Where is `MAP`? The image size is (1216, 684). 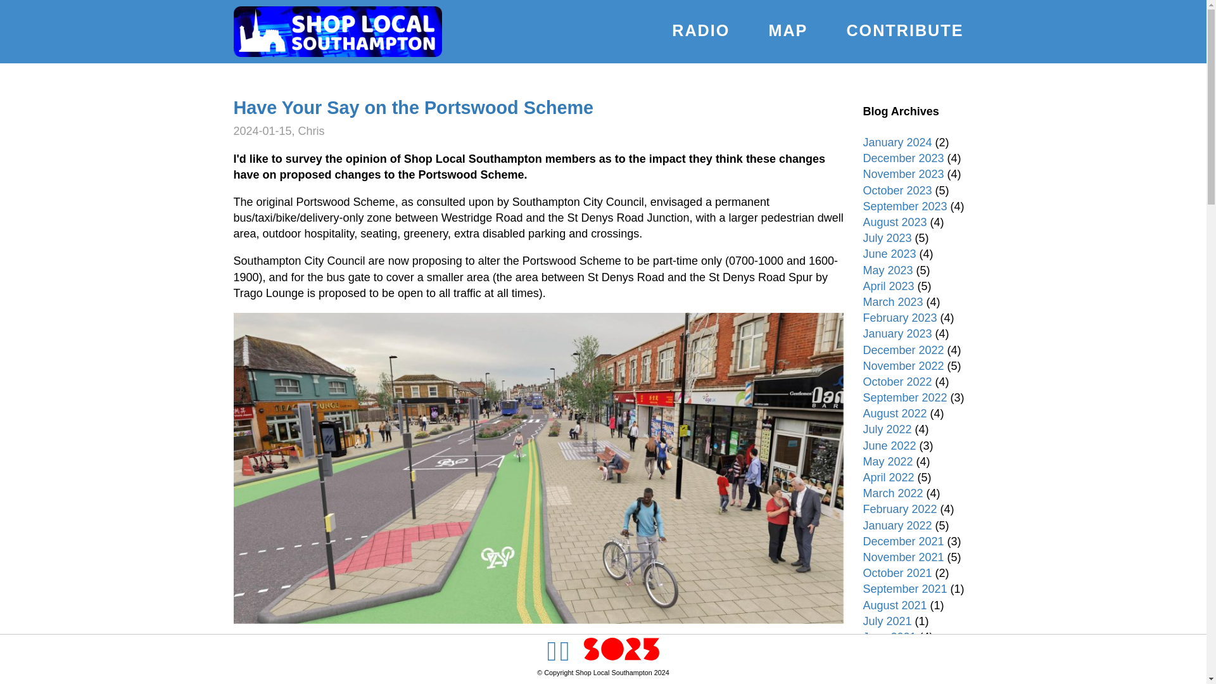
MAP is located at coordinates (788, 30).